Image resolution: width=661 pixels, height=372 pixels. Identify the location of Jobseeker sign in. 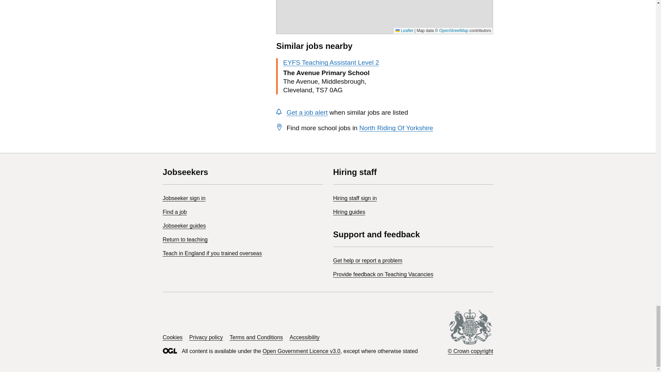
(184, 198).